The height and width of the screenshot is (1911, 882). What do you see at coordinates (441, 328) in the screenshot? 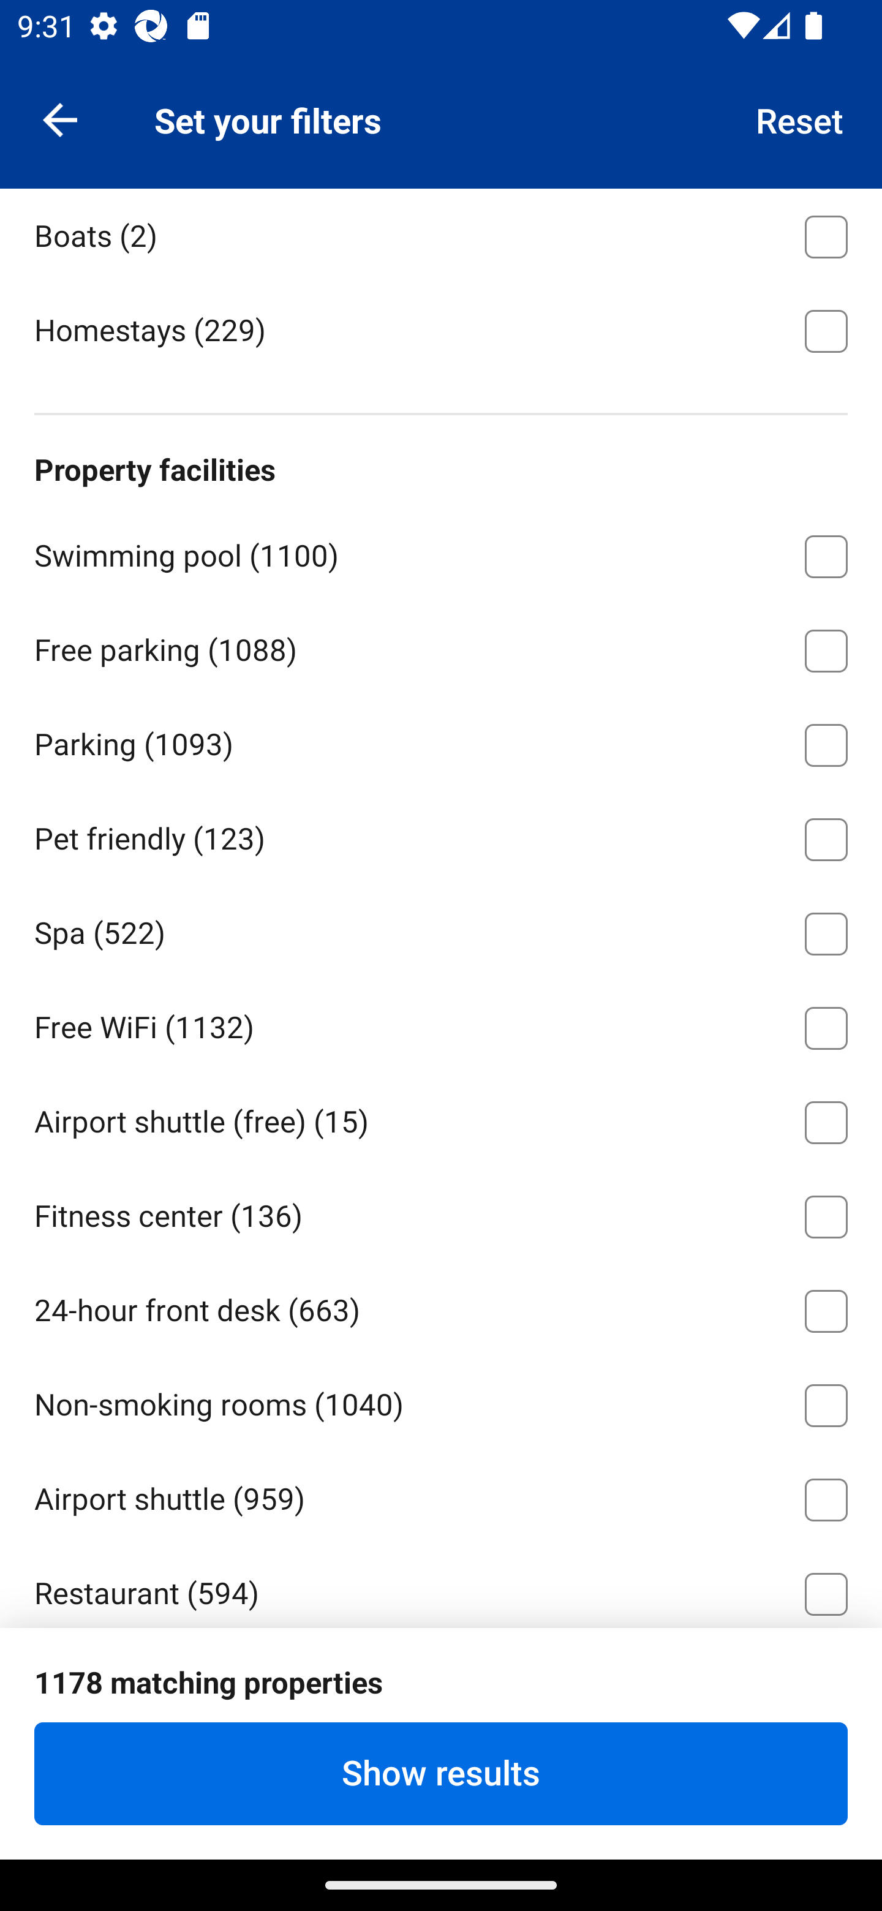
I see `Homestays ⁦(229)` at bounding box center [441, 328].